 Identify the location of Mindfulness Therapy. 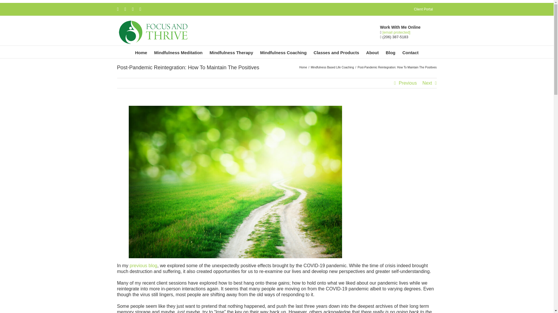
(231, 52).